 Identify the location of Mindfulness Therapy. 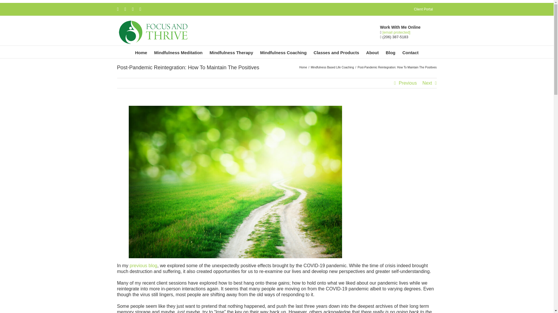
(231, 52).